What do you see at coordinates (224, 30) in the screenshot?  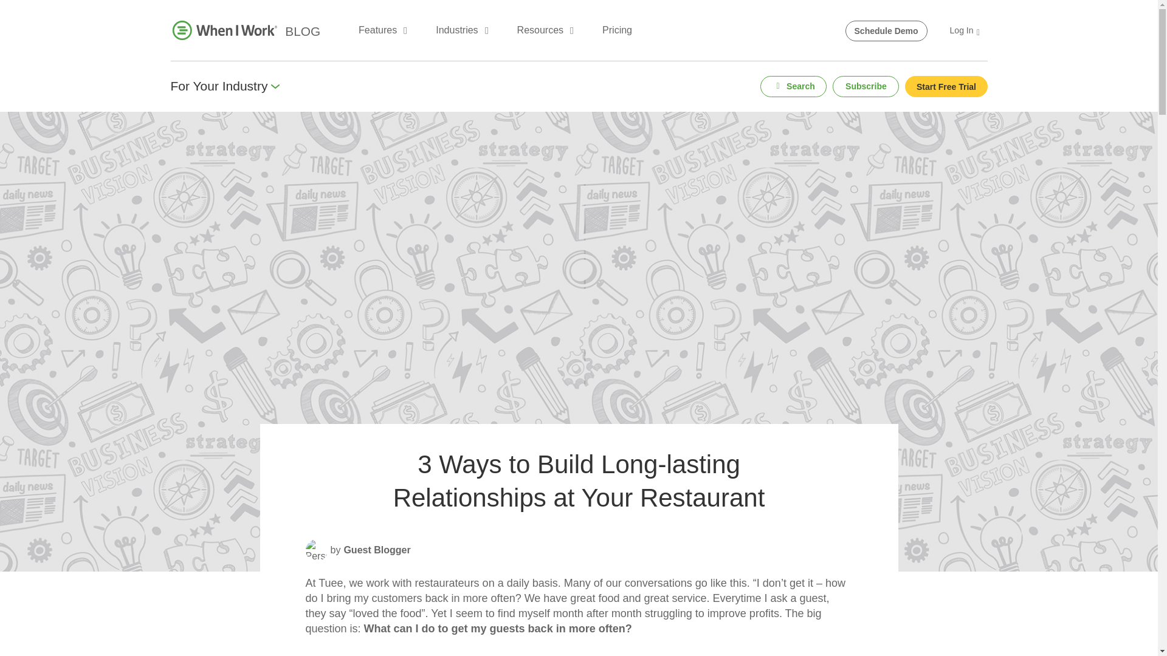 I see `When I Work - Home` at bounding box center [224, 30].